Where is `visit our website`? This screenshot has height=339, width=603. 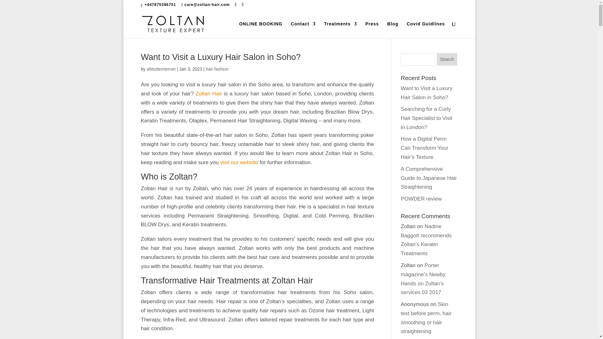 visit our website is located at coordinates (239, 162).